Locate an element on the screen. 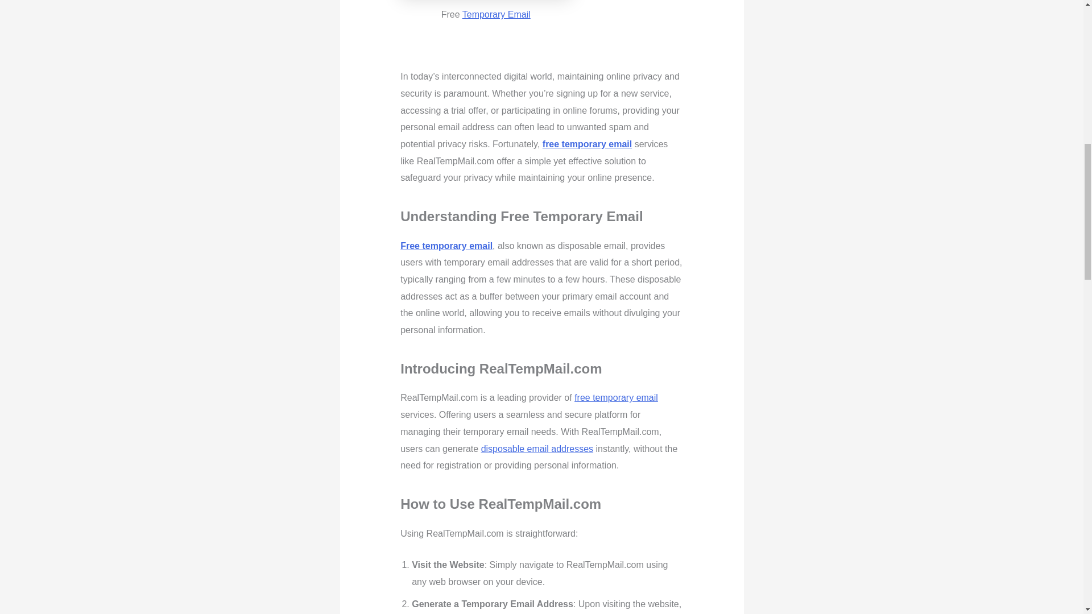  Free temporary email is located at coordinates (446, 246).